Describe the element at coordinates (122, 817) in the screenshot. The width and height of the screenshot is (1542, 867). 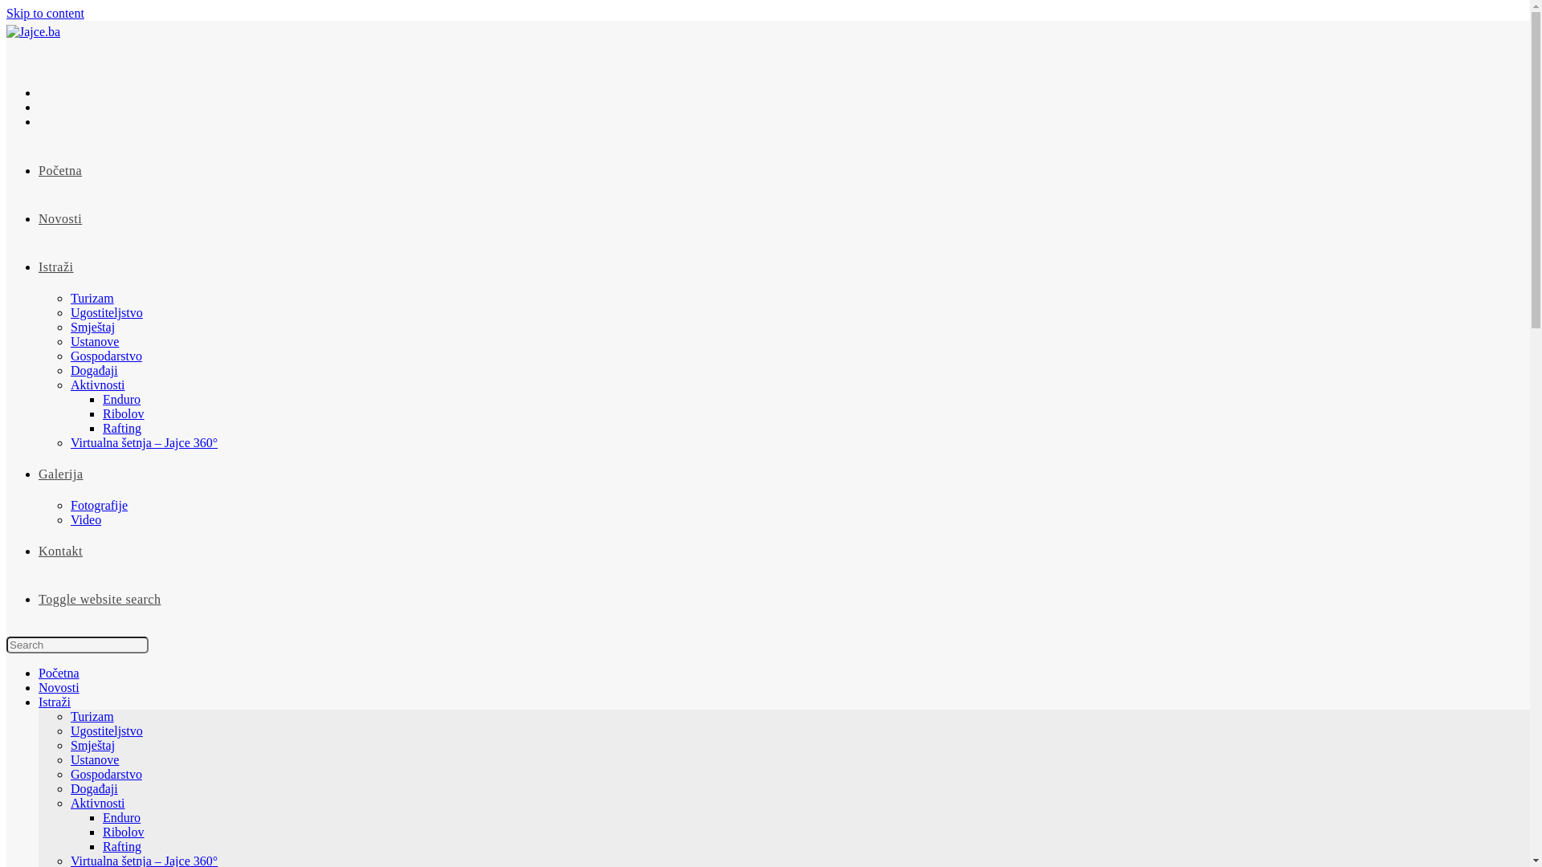
I see `Enduro` at that location.